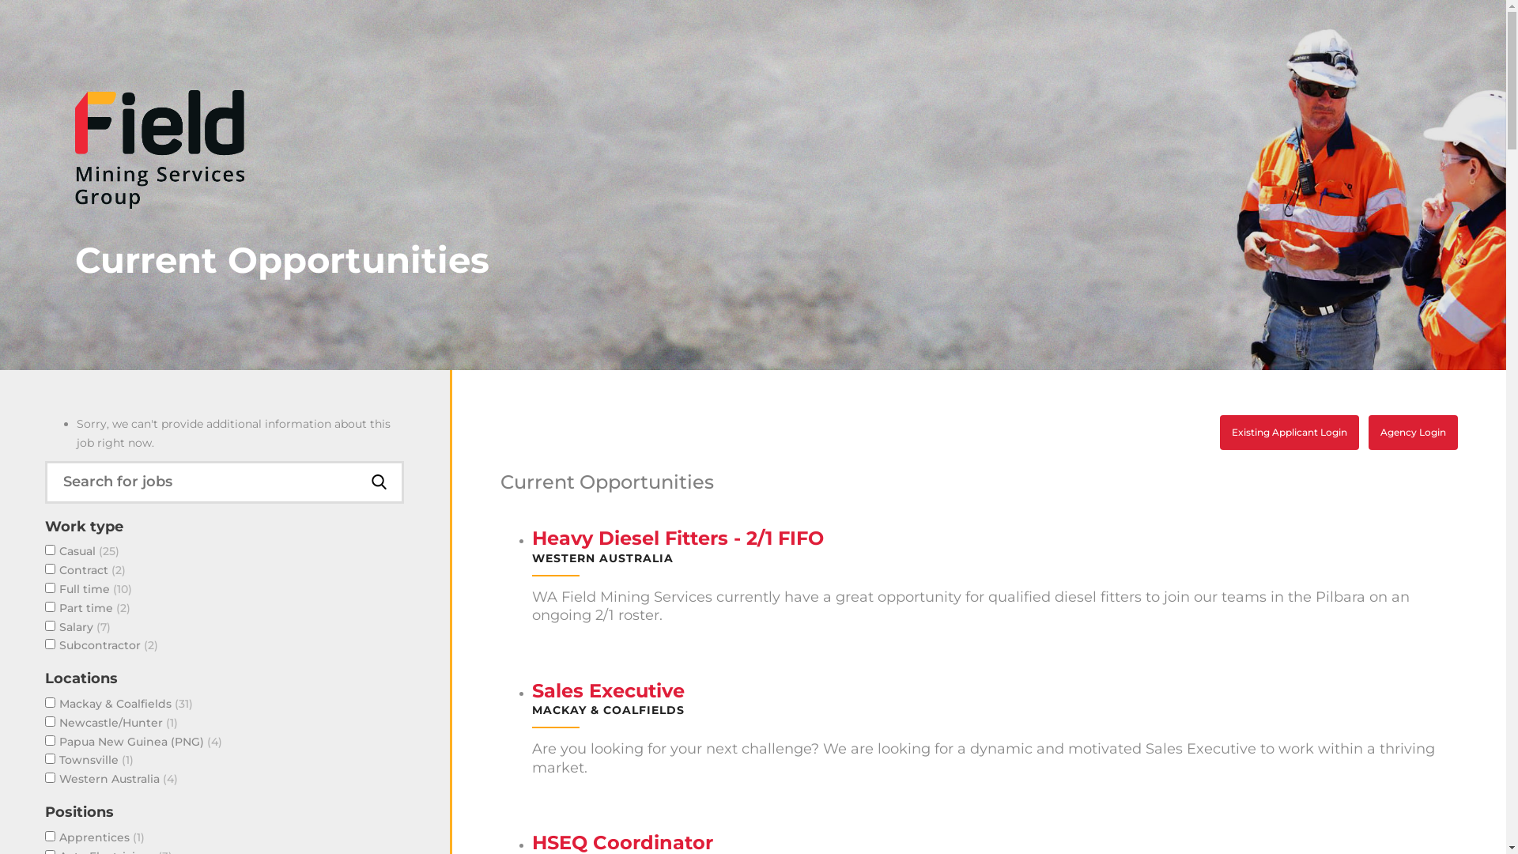 This screenshot has height=854, width=1518. Describe the element at coordinates (609, 691) in the screenshot. I see `Sales Executive` at that location.